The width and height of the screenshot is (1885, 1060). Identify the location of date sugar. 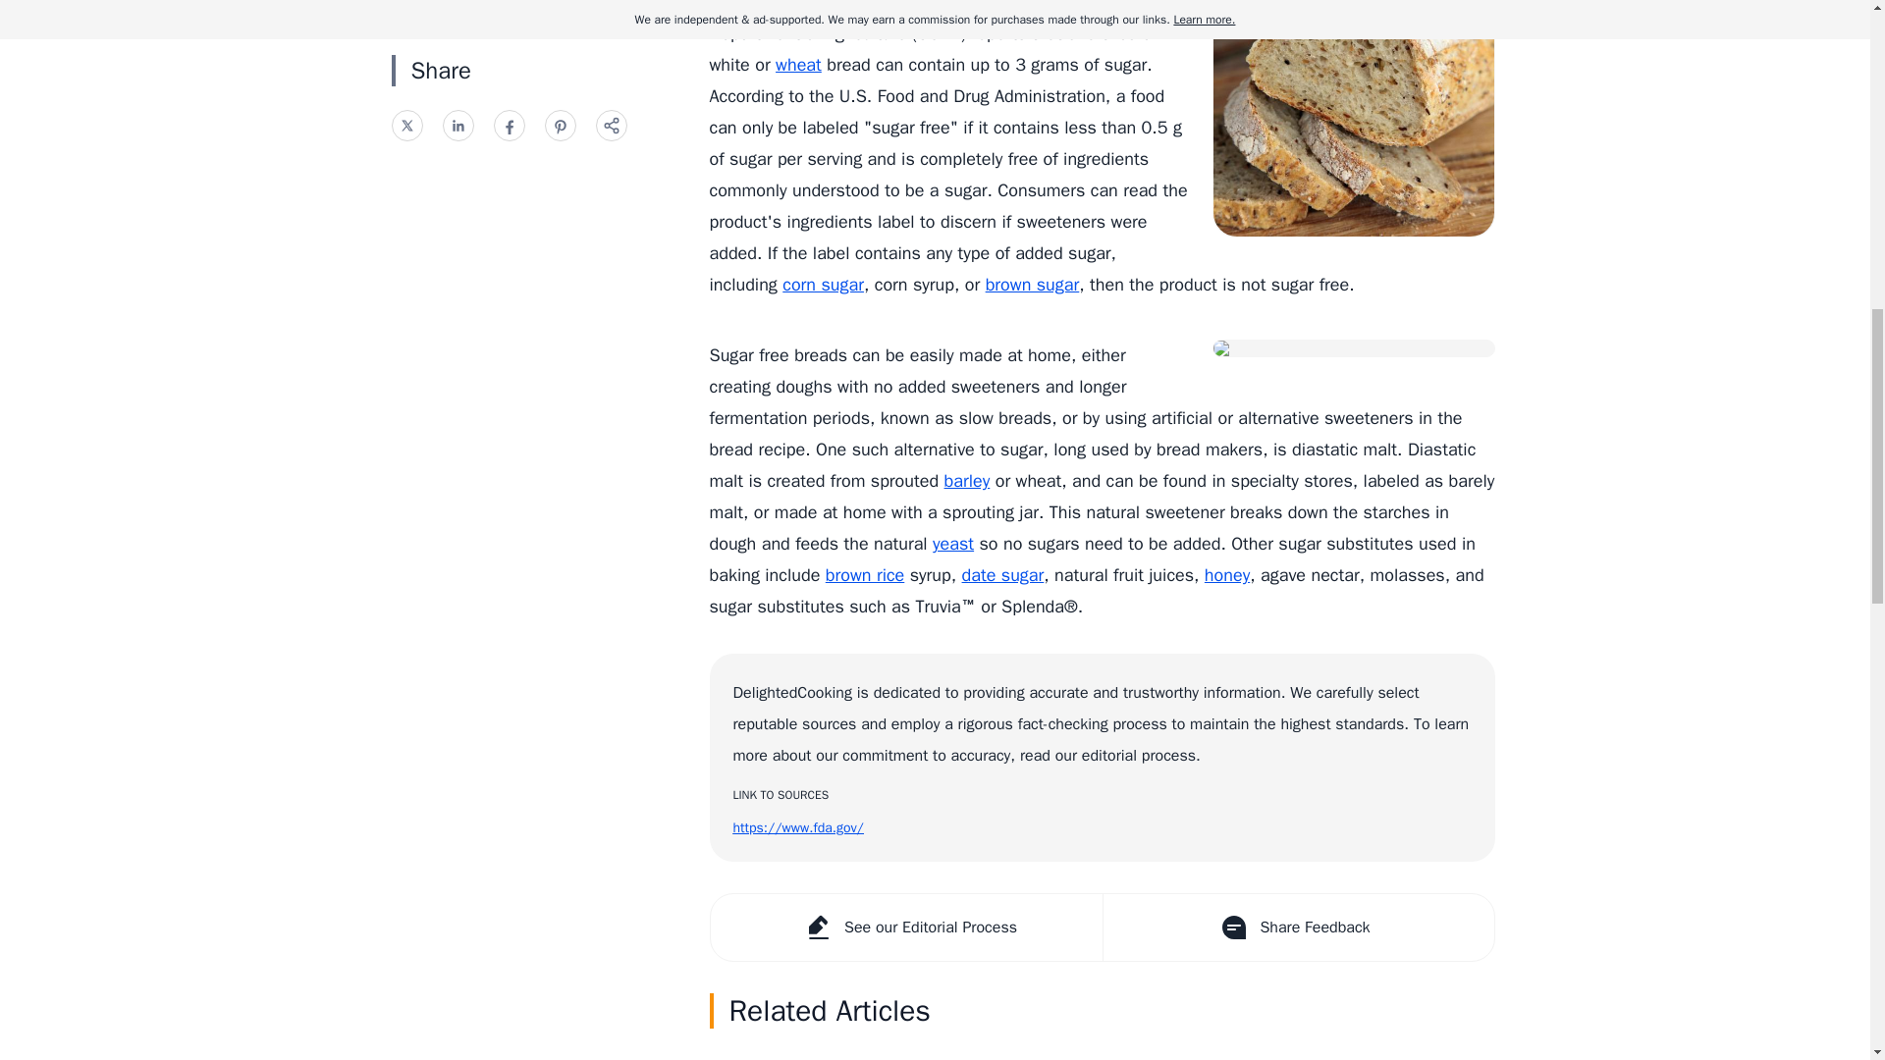
(1002, 575).